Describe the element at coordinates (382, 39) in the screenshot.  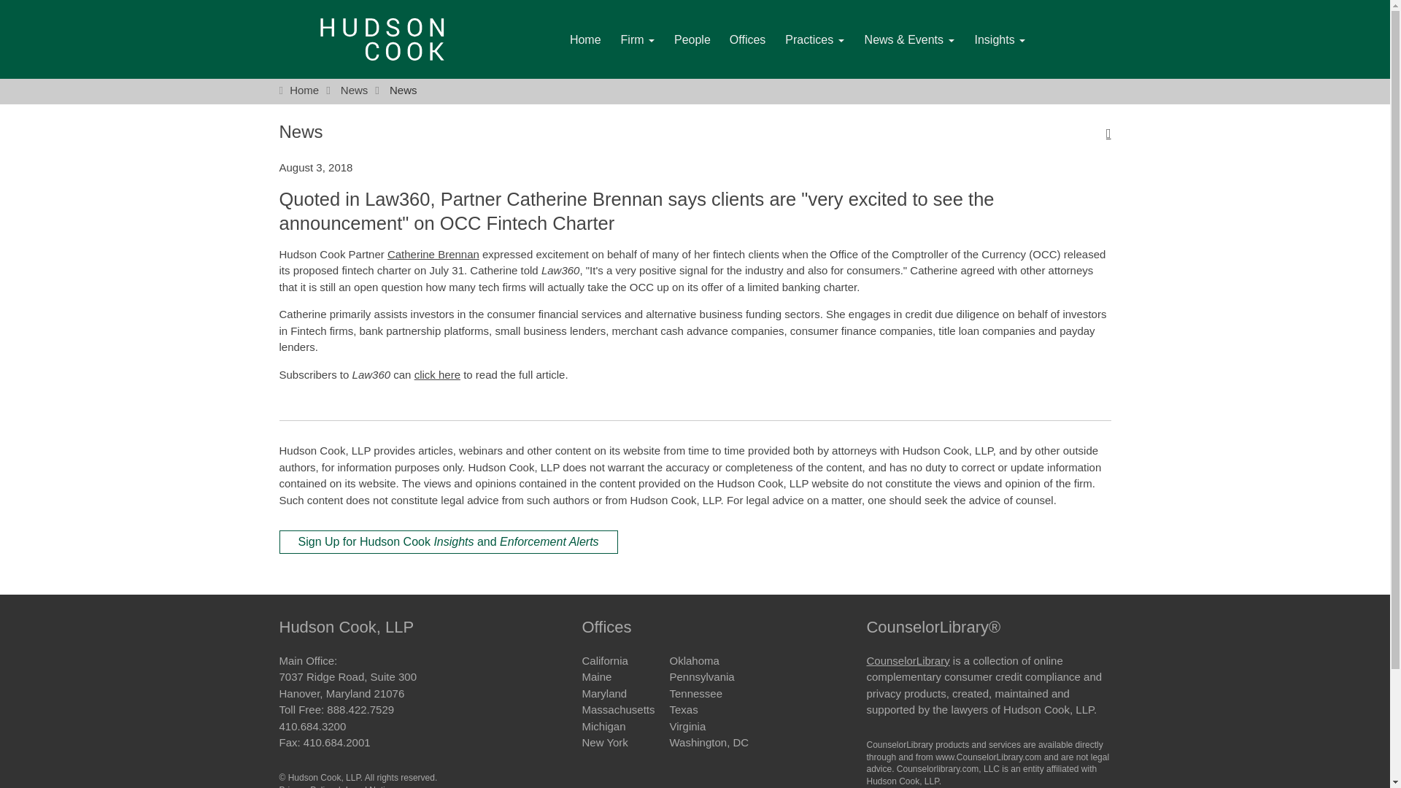
I see `Hudson Cook Home Page` at that location.